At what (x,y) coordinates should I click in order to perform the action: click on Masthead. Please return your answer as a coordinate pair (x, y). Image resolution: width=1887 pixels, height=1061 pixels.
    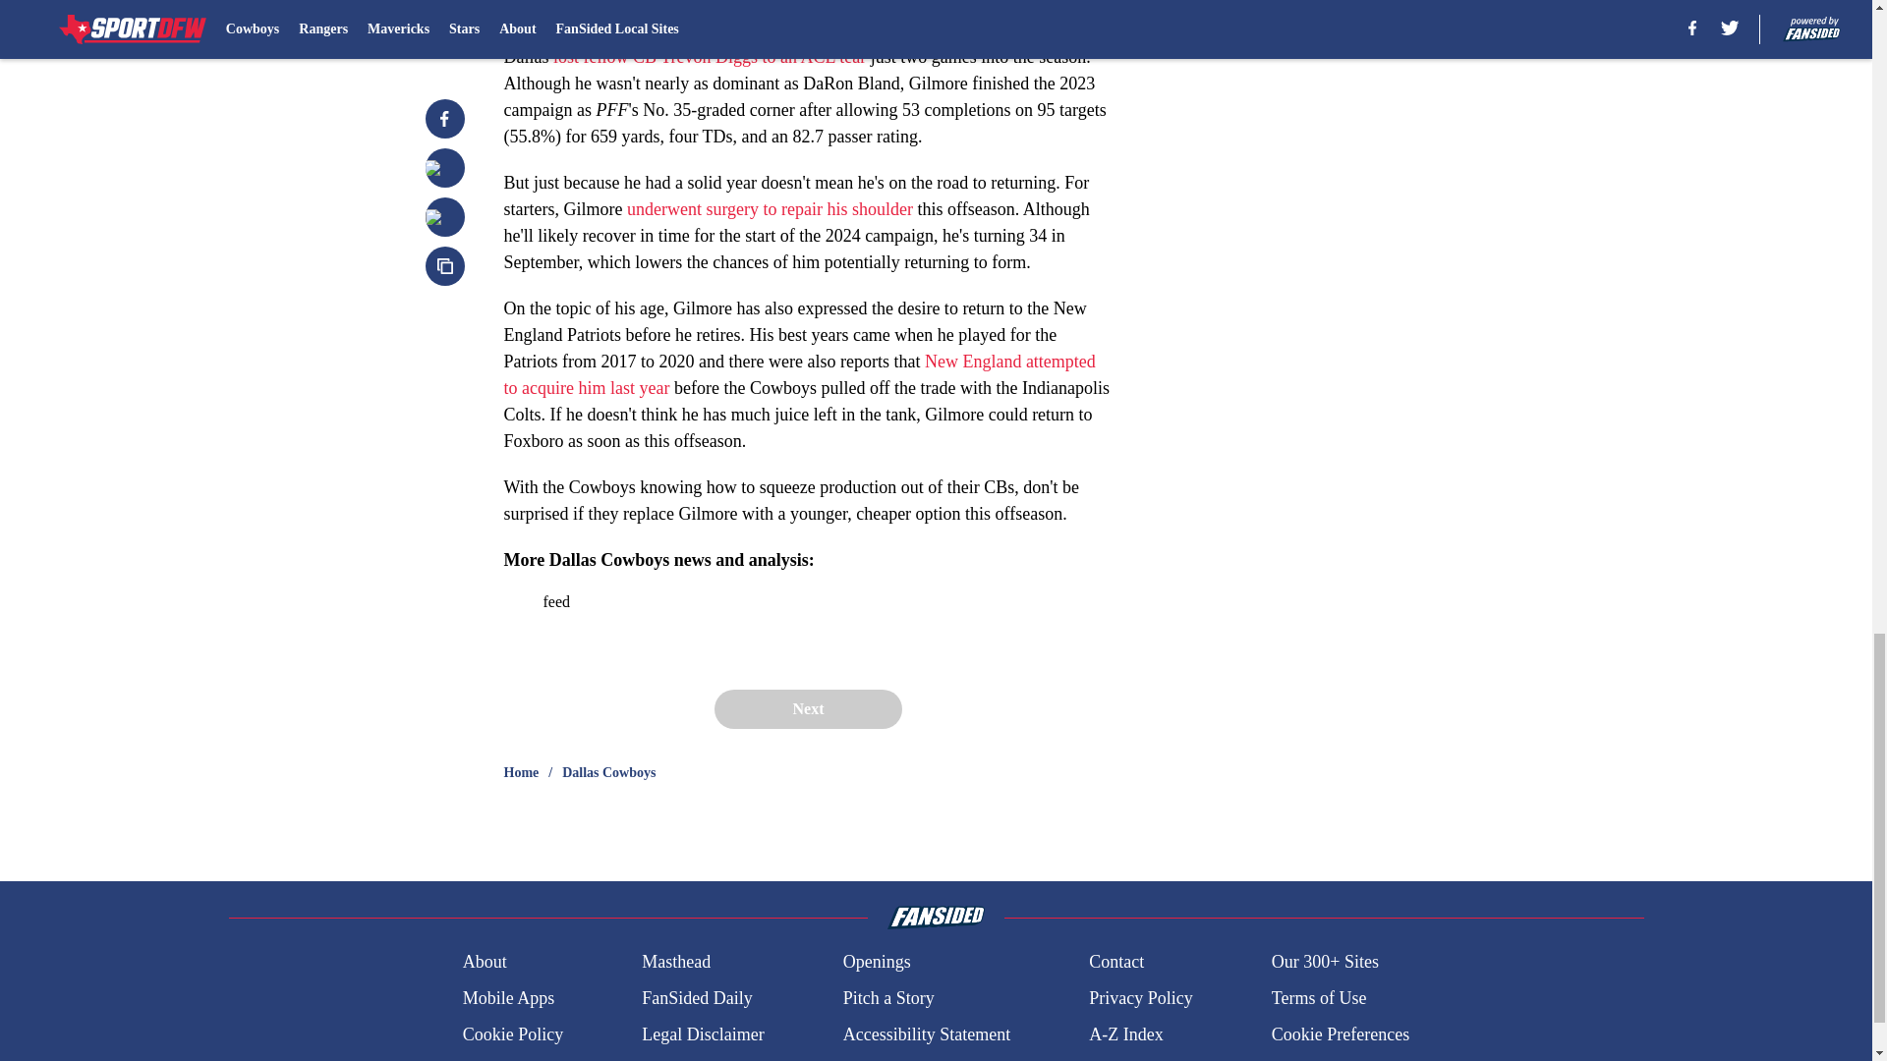
    Looking at the image, I should click on (676, 961).